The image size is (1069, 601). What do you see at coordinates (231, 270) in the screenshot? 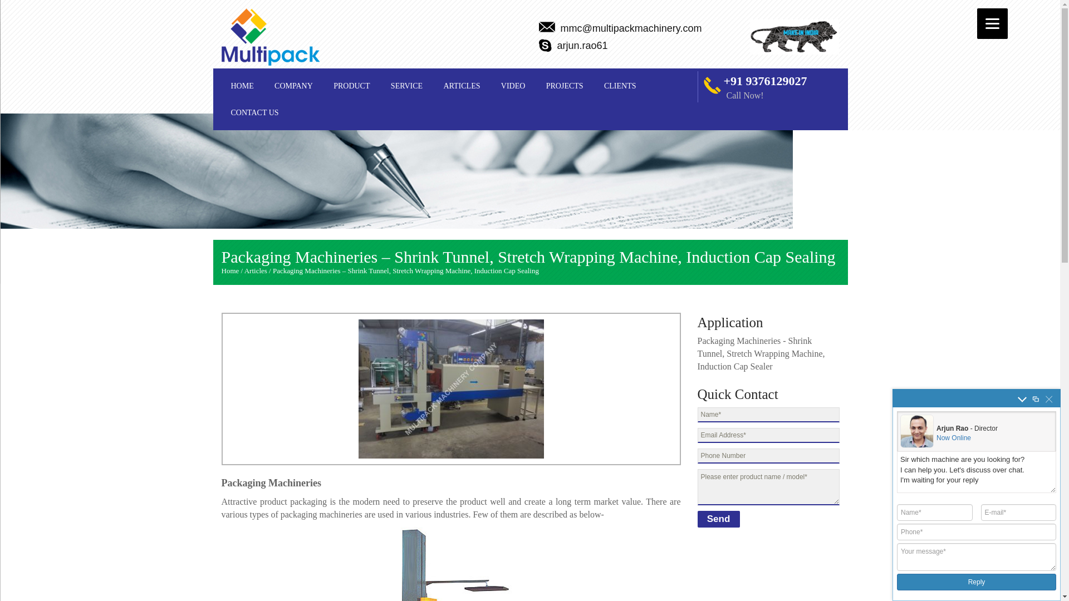
I see `Go to Multipack.` at bounding box center [231, 270].